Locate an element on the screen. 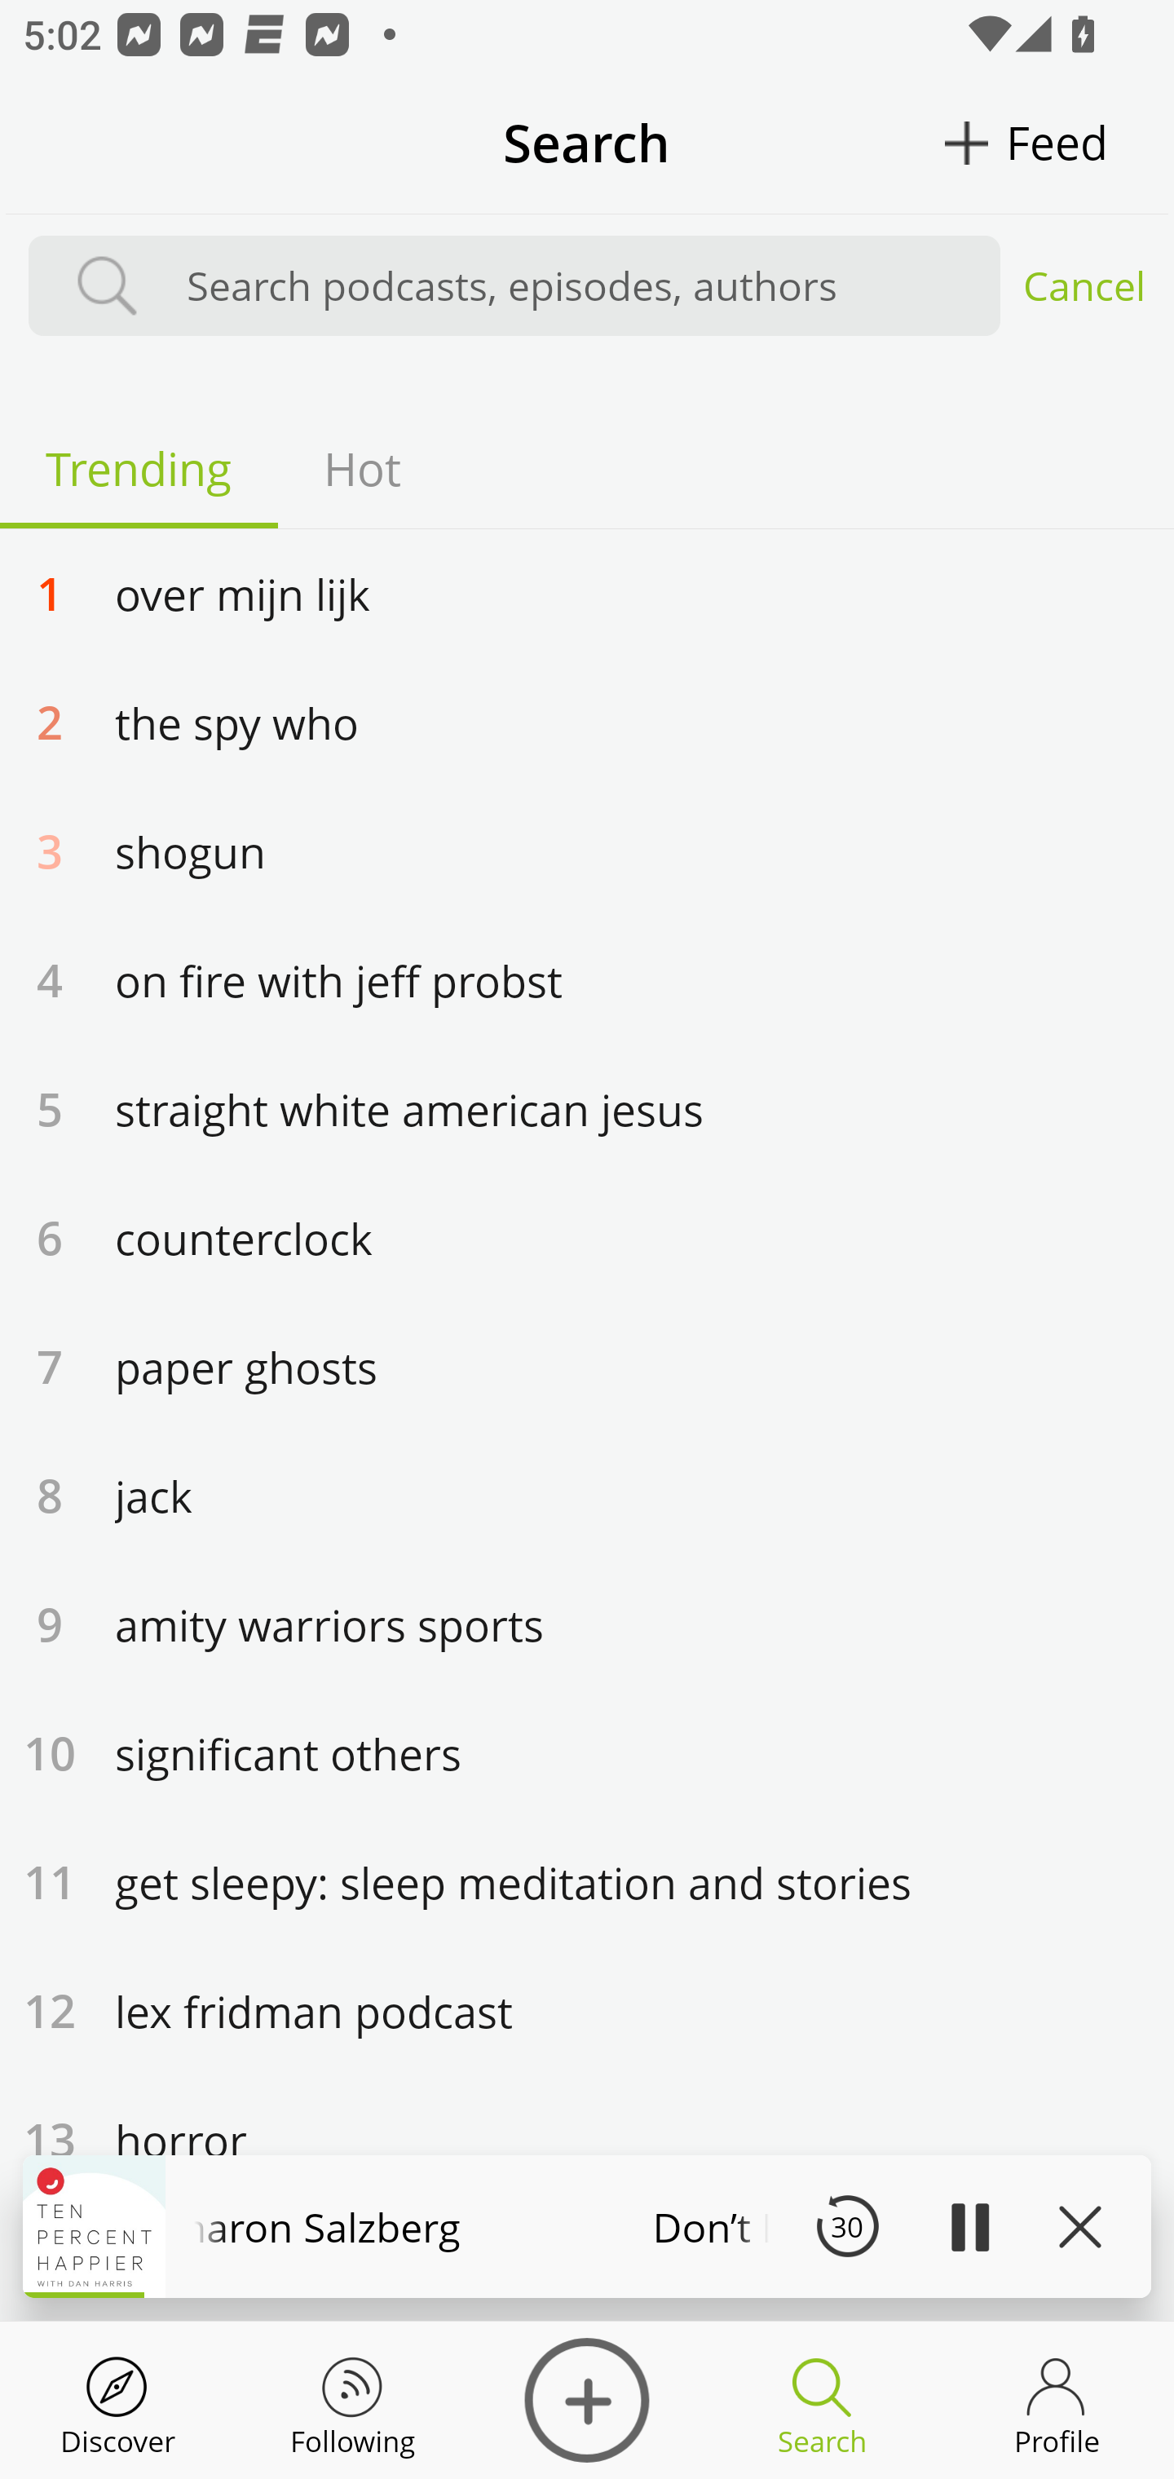 This screenshot has height=2479, width=1174. Discover is located at coordinates (117, 2401).